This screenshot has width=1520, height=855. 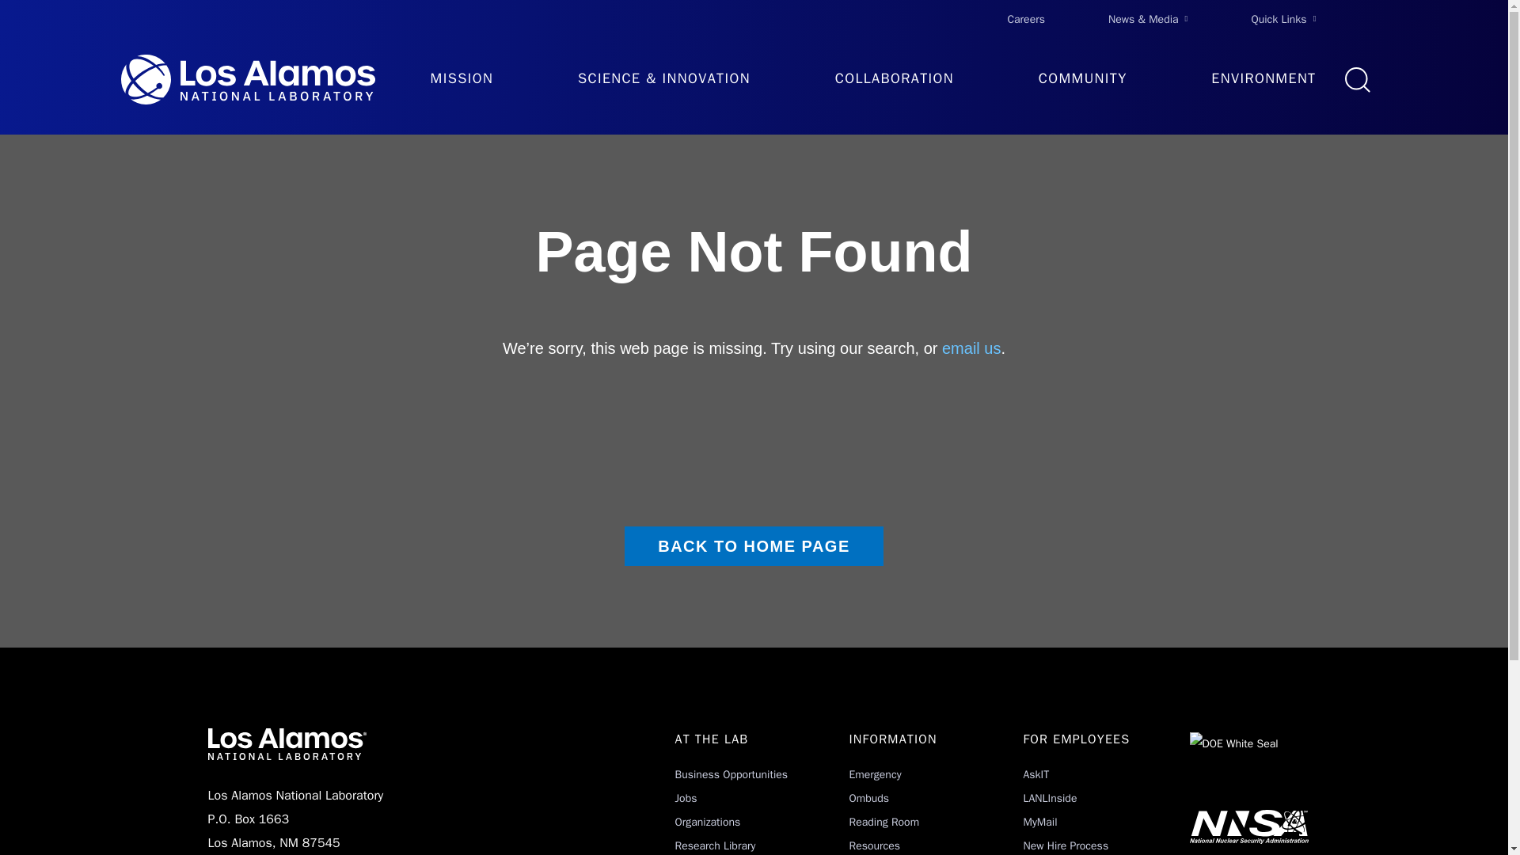 What do you see at coordinates (686, 798) in the screenshot?
I see `Jobs` at bounding box center [686, 798].